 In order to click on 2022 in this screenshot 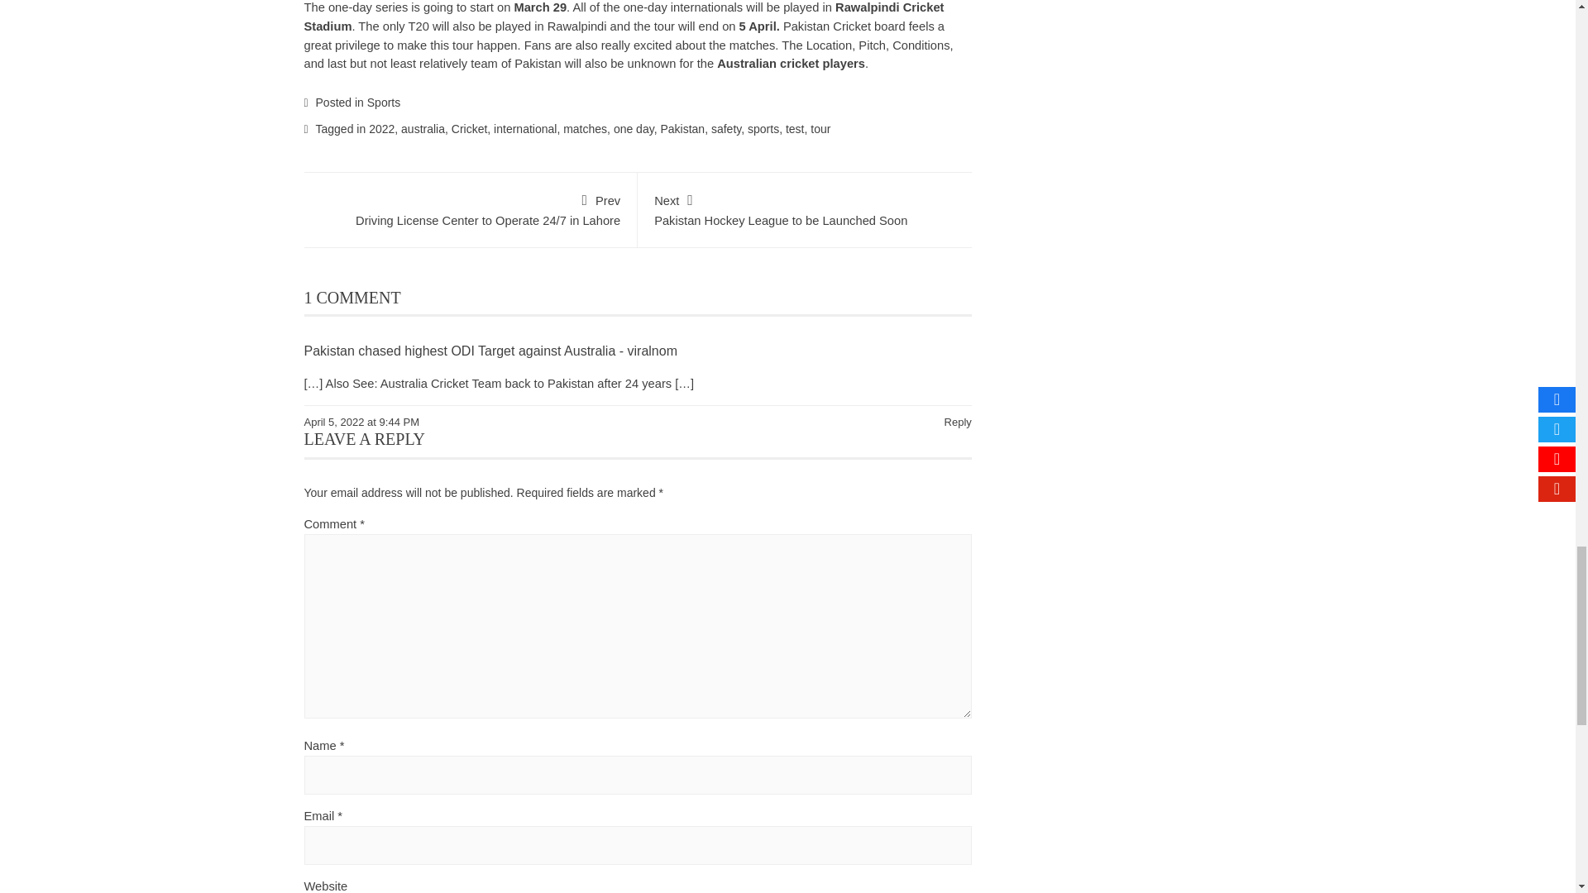, I will do `click(380, 129)`.